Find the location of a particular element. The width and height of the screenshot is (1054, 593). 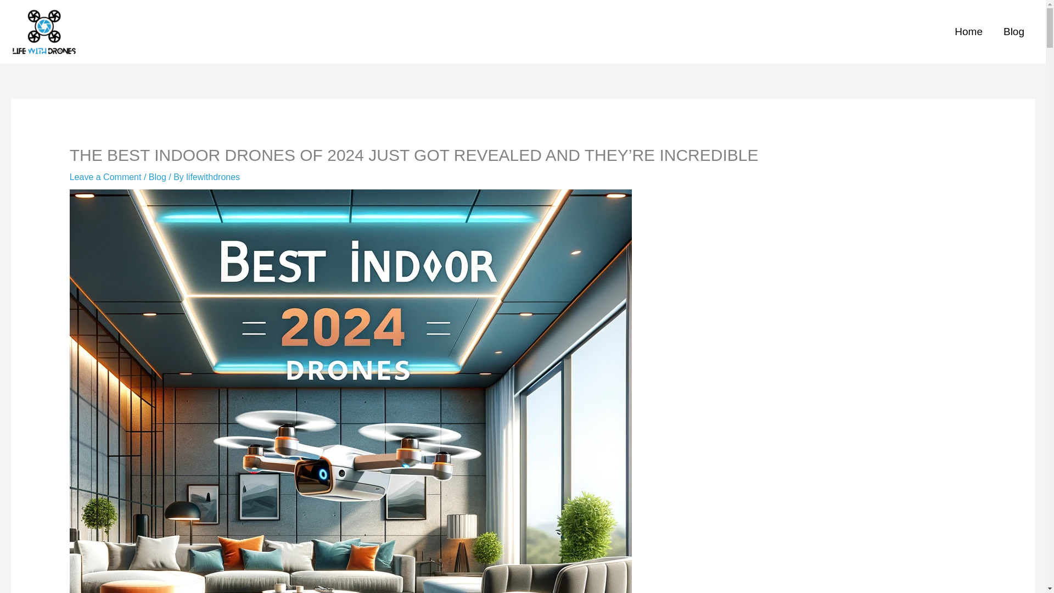

View all posts by lifewithdrones is located at coordinates (213, 177).